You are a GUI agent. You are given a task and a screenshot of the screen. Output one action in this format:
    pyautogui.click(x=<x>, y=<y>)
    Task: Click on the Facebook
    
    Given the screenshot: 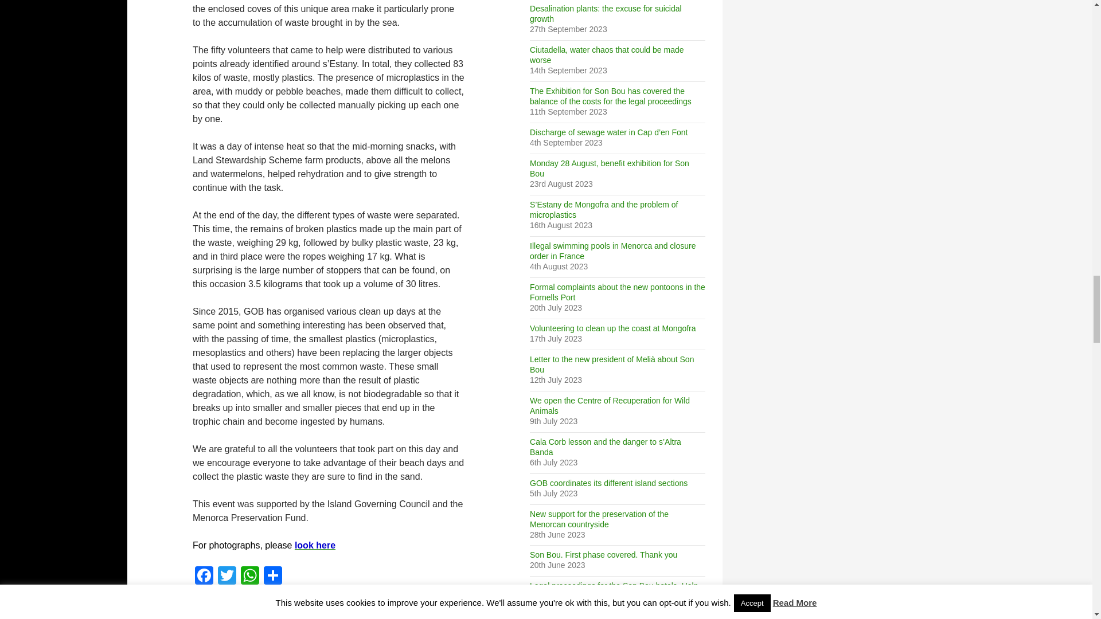 What is the action you would take?
    pyautogui.click(x=204, y=577)
    